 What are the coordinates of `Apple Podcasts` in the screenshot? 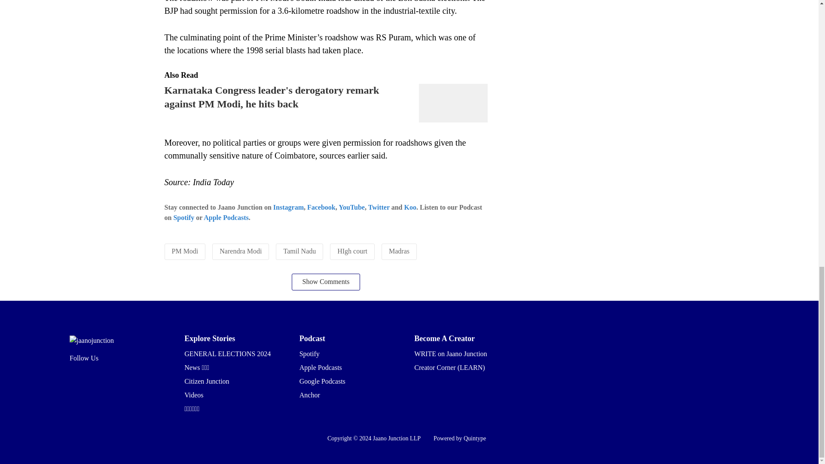 It's located at (226, 217).